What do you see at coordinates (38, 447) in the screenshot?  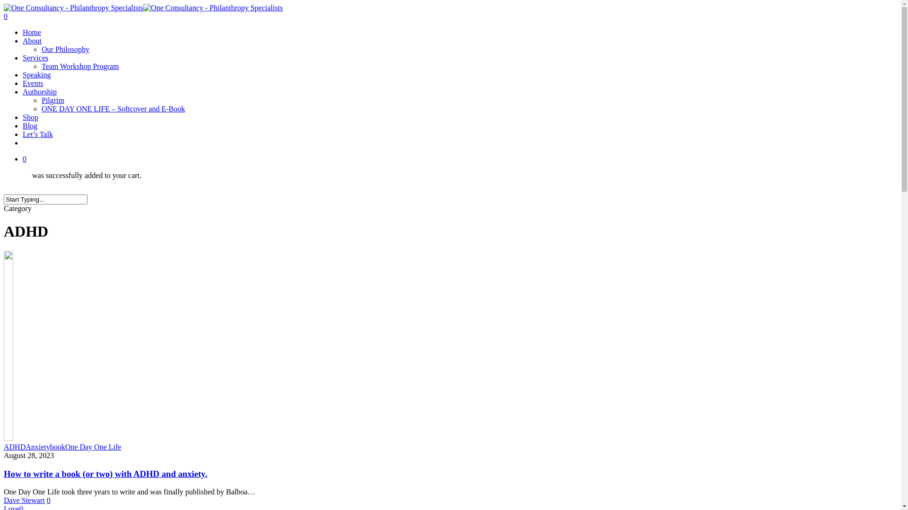 I see `Anxiety` at bounding box center [38, 447].